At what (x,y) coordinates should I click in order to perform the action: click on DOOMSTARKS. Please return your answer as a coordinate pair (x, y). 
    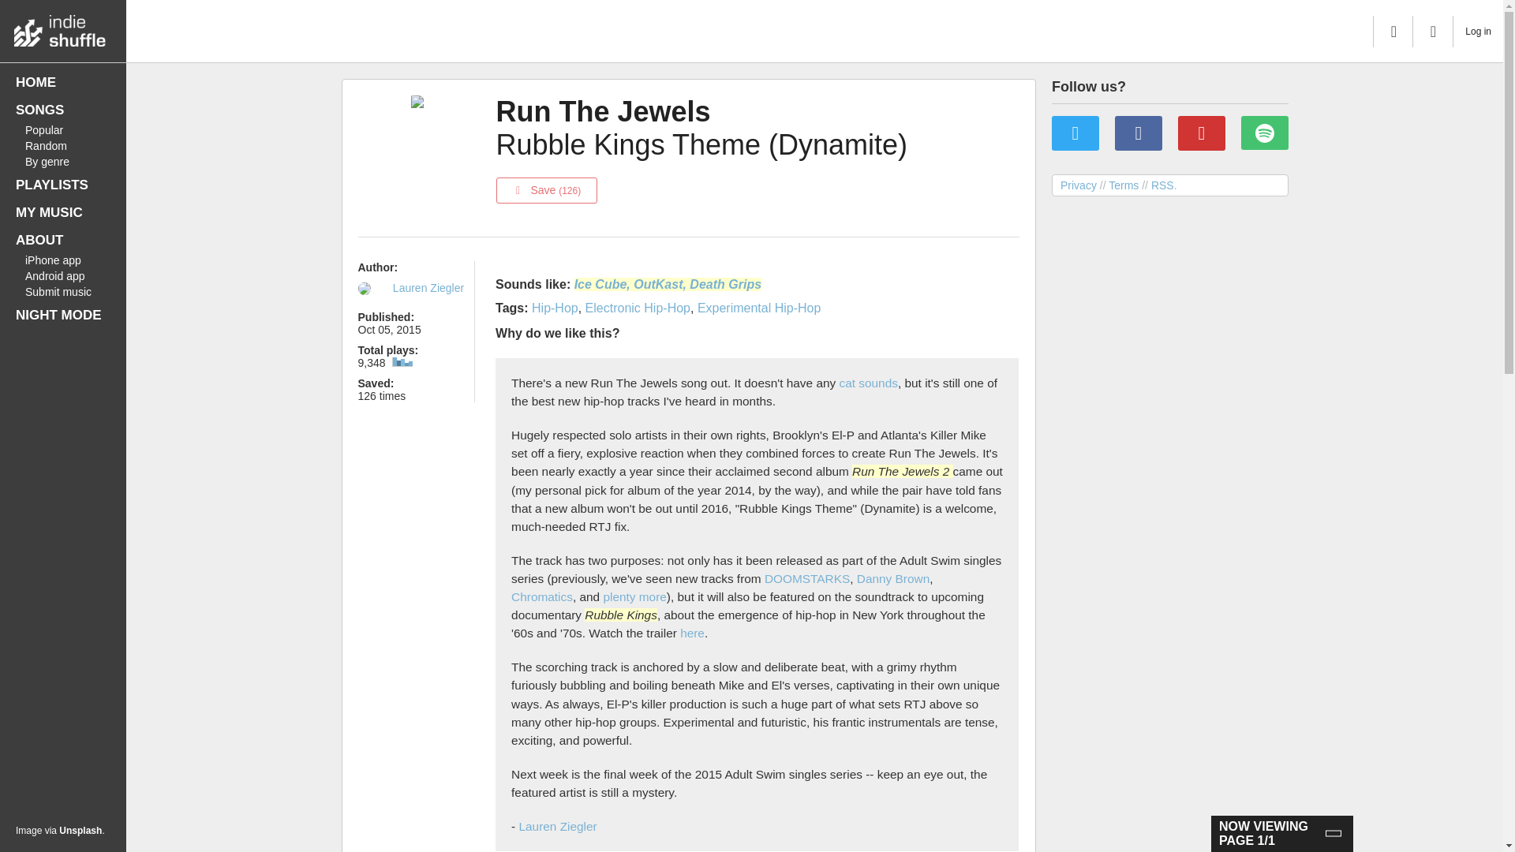
    Looking at the image, I should click on (807, 577).